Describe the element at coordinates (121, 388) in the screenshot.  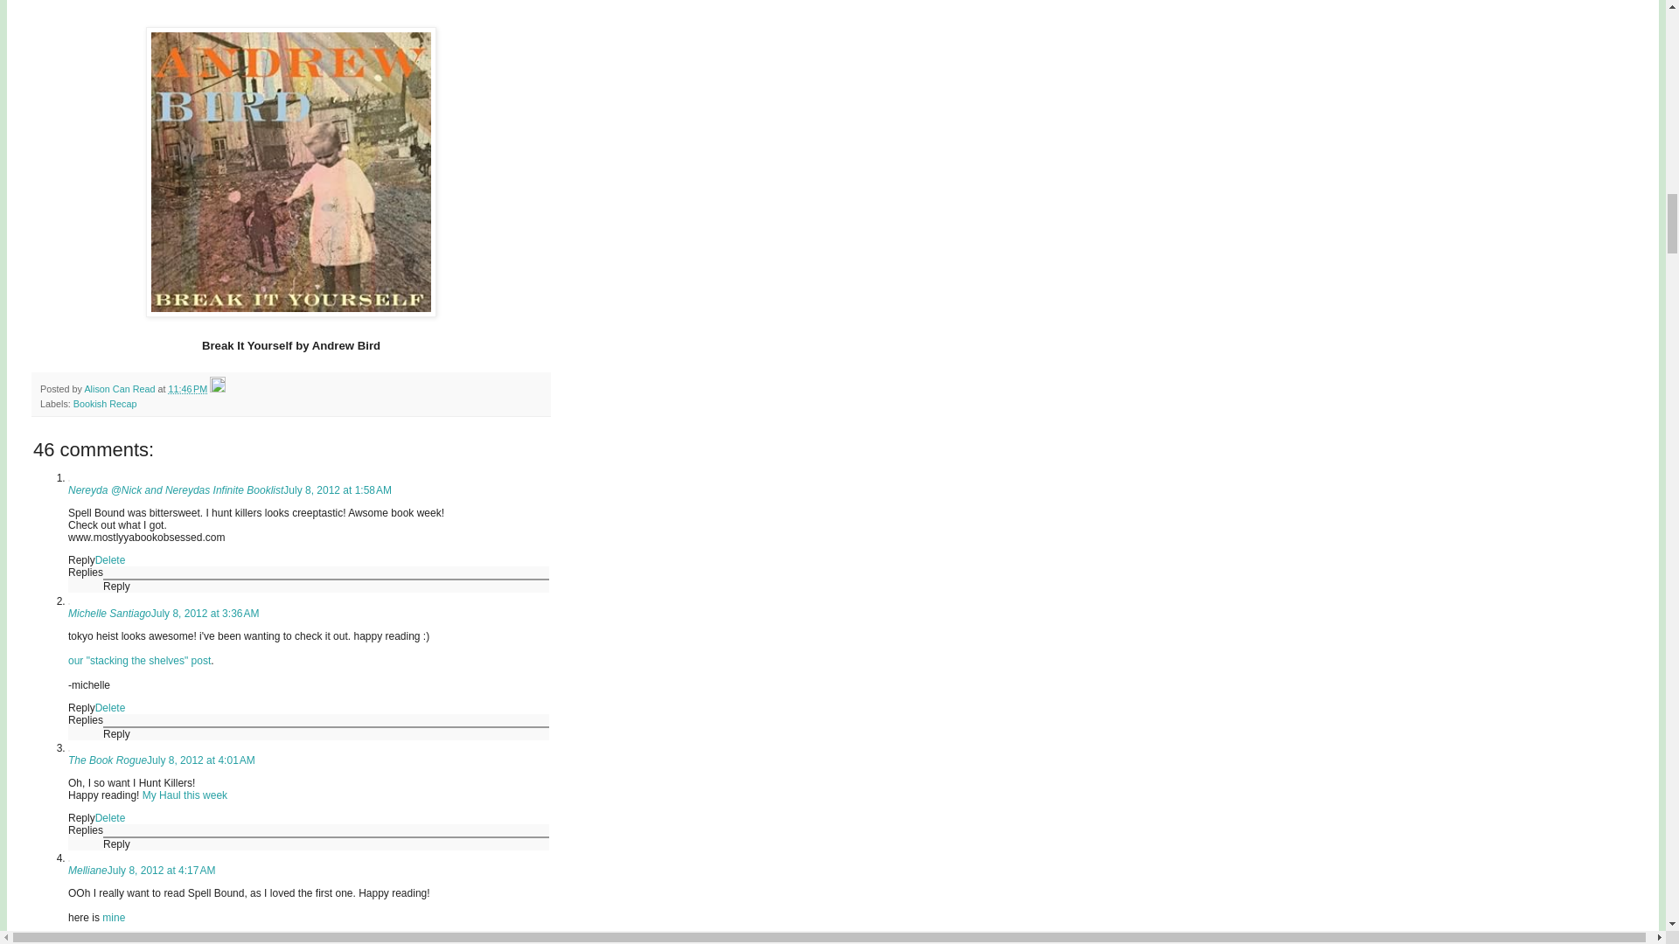
I see `author profile` at that location.